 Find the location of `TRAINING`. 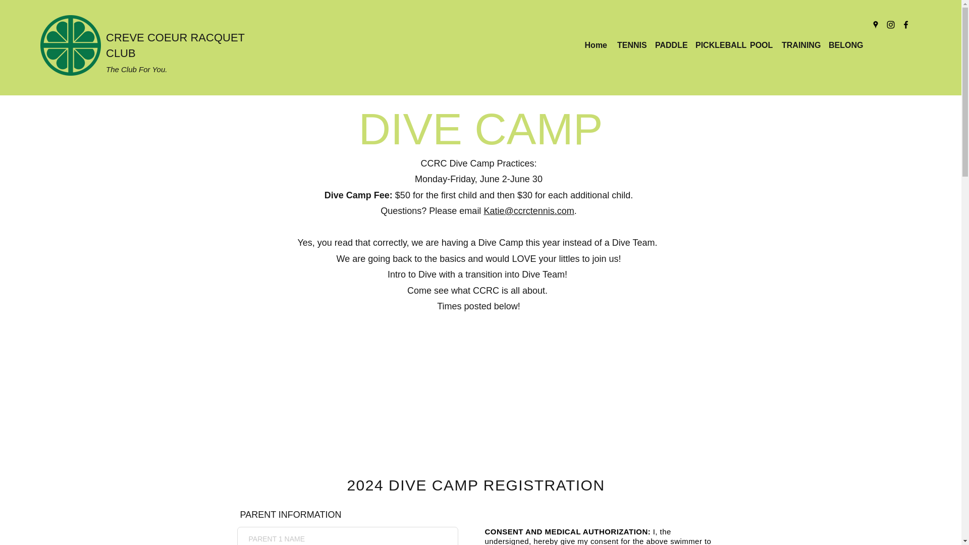

TRAINING is located at coordinates (800, 45).